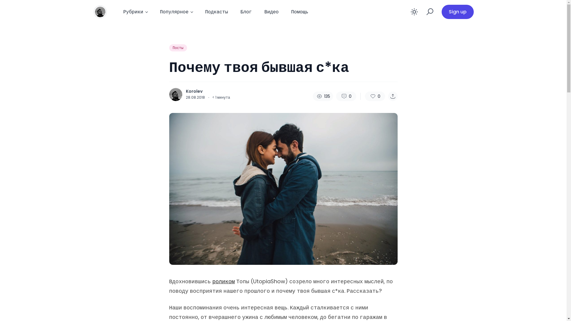 This screenshot has width=571, height=321. I want to click on Share with, so click(393, 96).